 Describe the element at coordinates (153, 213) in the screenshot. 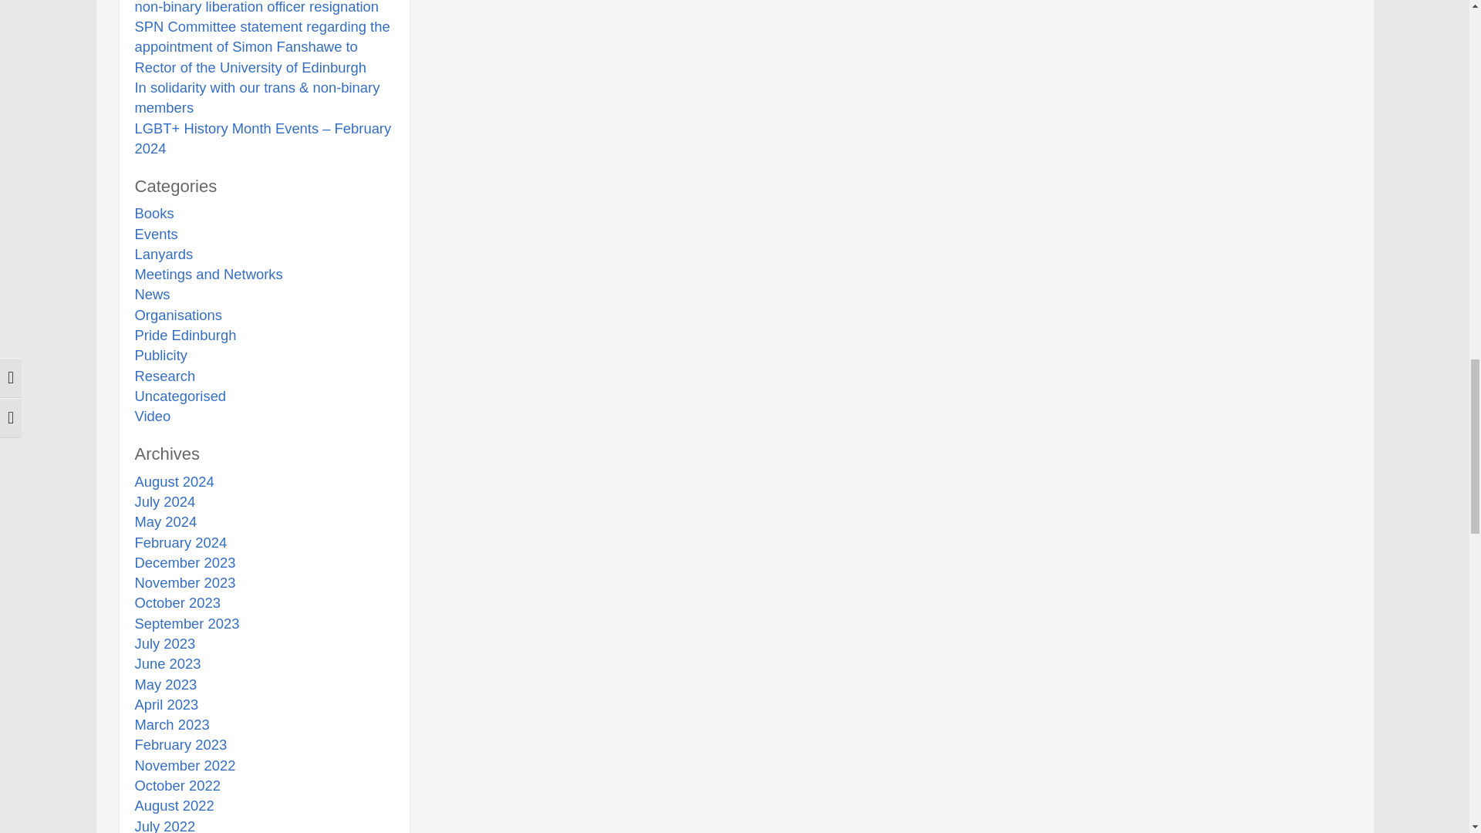

I see `Books` at that location.